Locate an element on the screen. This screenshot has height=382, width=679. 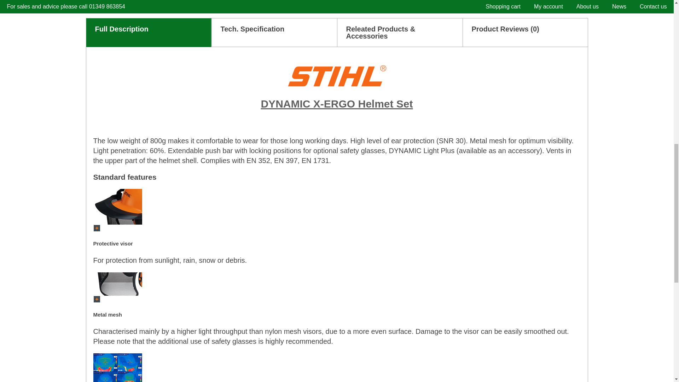
Metal mesh is located at coordinates (117, 284).